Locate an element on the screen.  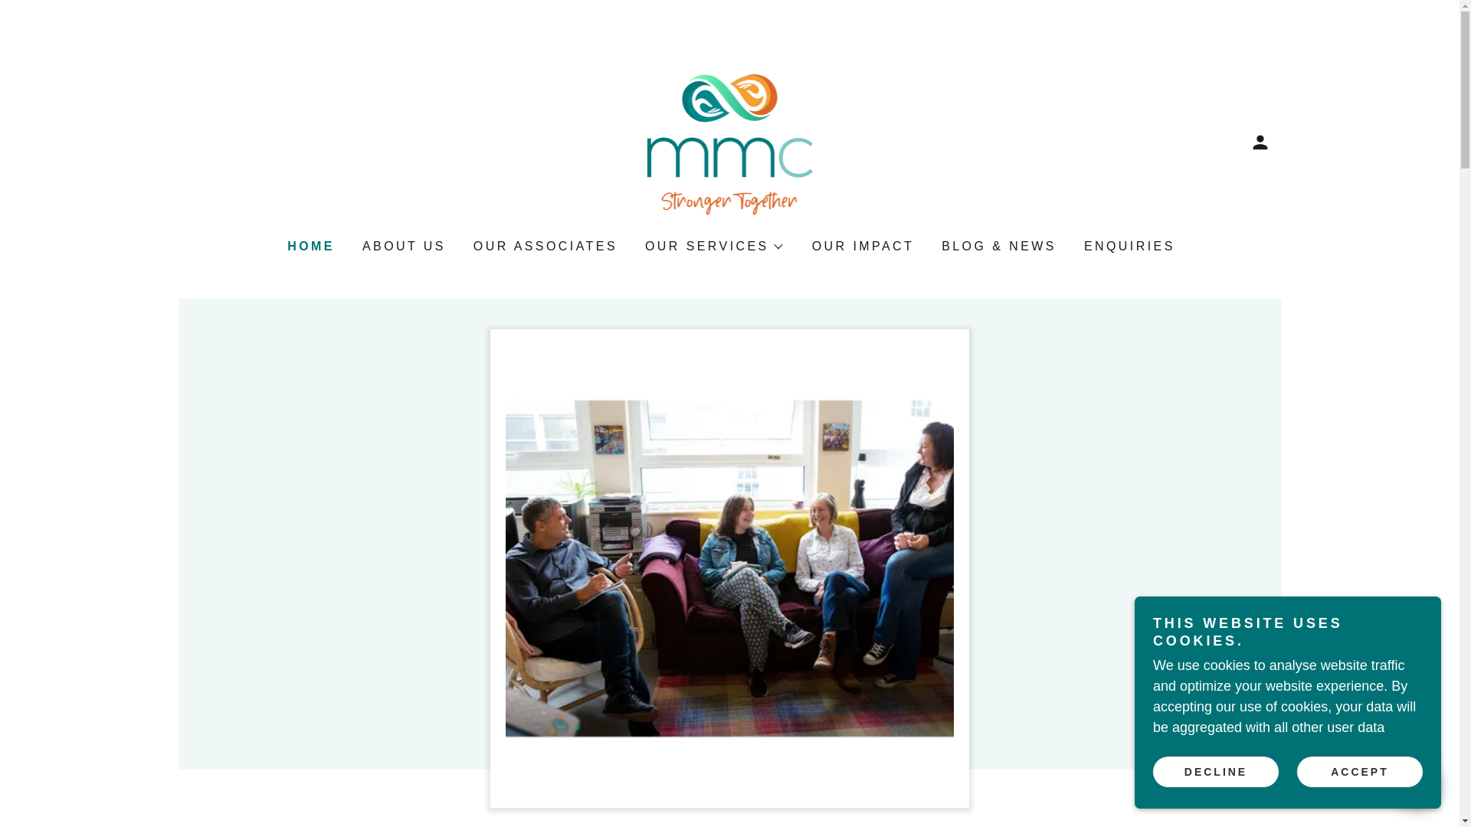
HOME is located at coordinates (310, 246).